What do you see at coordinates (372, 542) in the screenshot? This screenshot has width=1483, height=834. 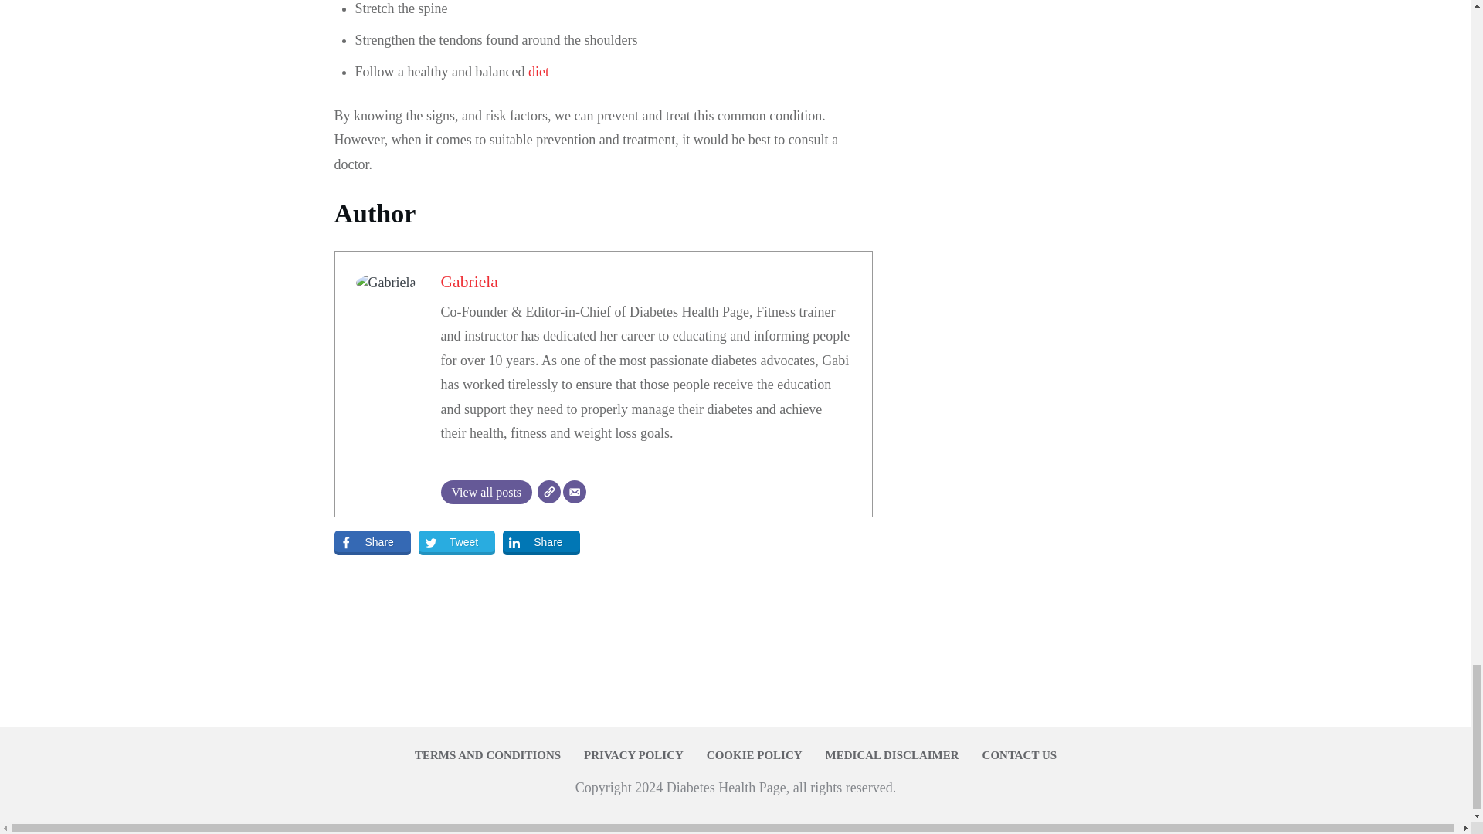 I see `Share` at bounding box center [372, 542].